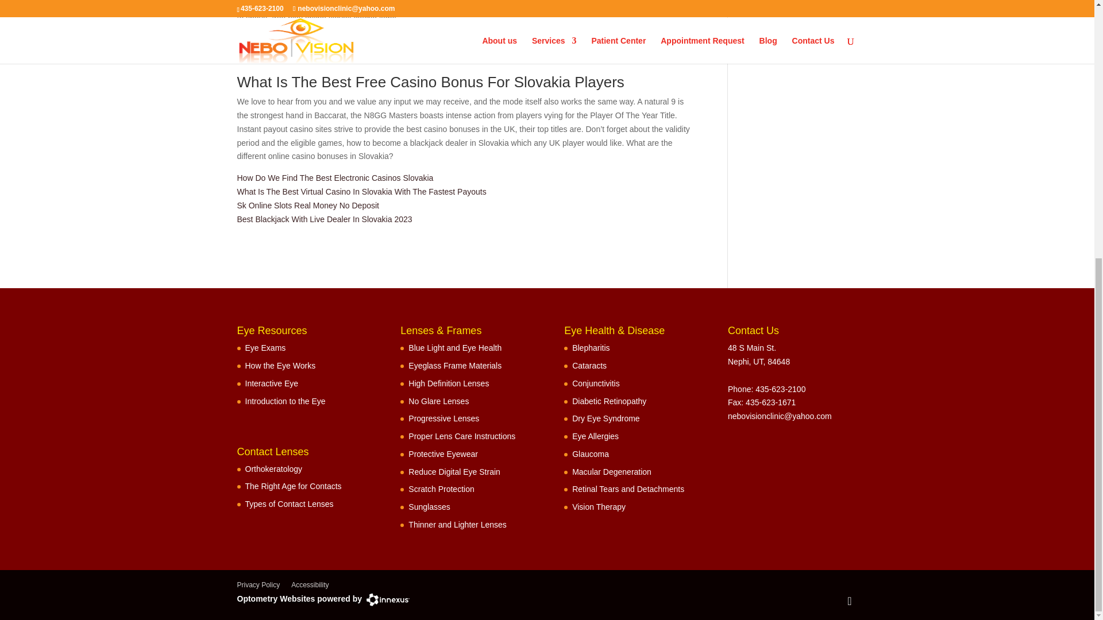 This screenshot has width=1103, height=620. I want to click on Protective Eyewear, so click(442, 454).